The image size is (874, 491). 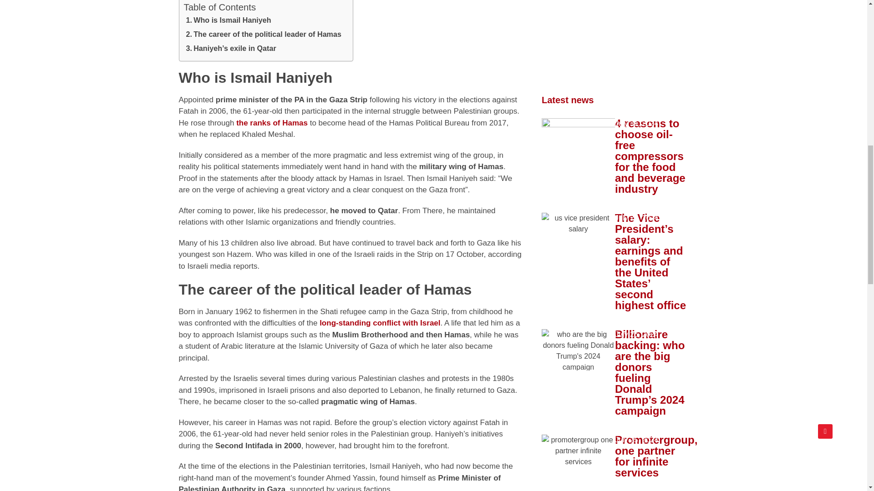 What do you see at coordinates (380, 323) in the screenshot?
I see `long-standing conflict with Israel` at bounding box center [380, 323].